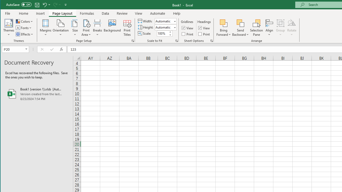 This screenshot has width=342, height=192. Describe the element at coordinates (57, 5) in the screenshot. I see `Redo` at that location.